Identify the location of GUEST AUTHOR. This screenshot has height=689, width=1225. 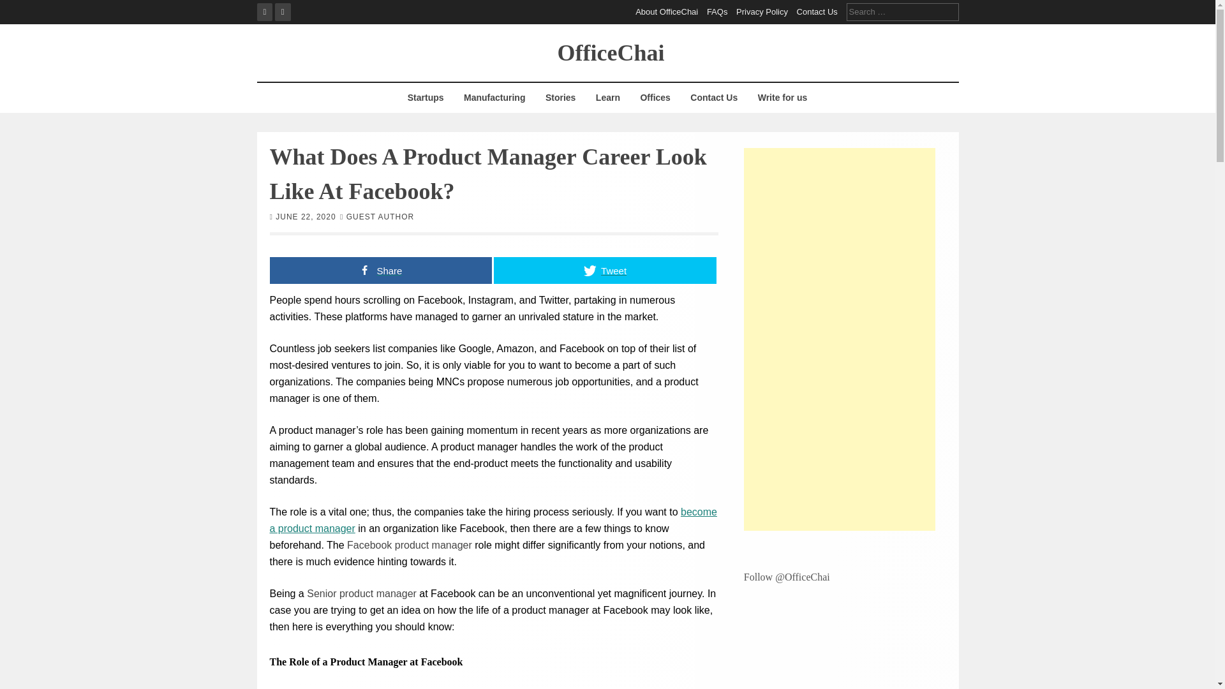
(380, 216).